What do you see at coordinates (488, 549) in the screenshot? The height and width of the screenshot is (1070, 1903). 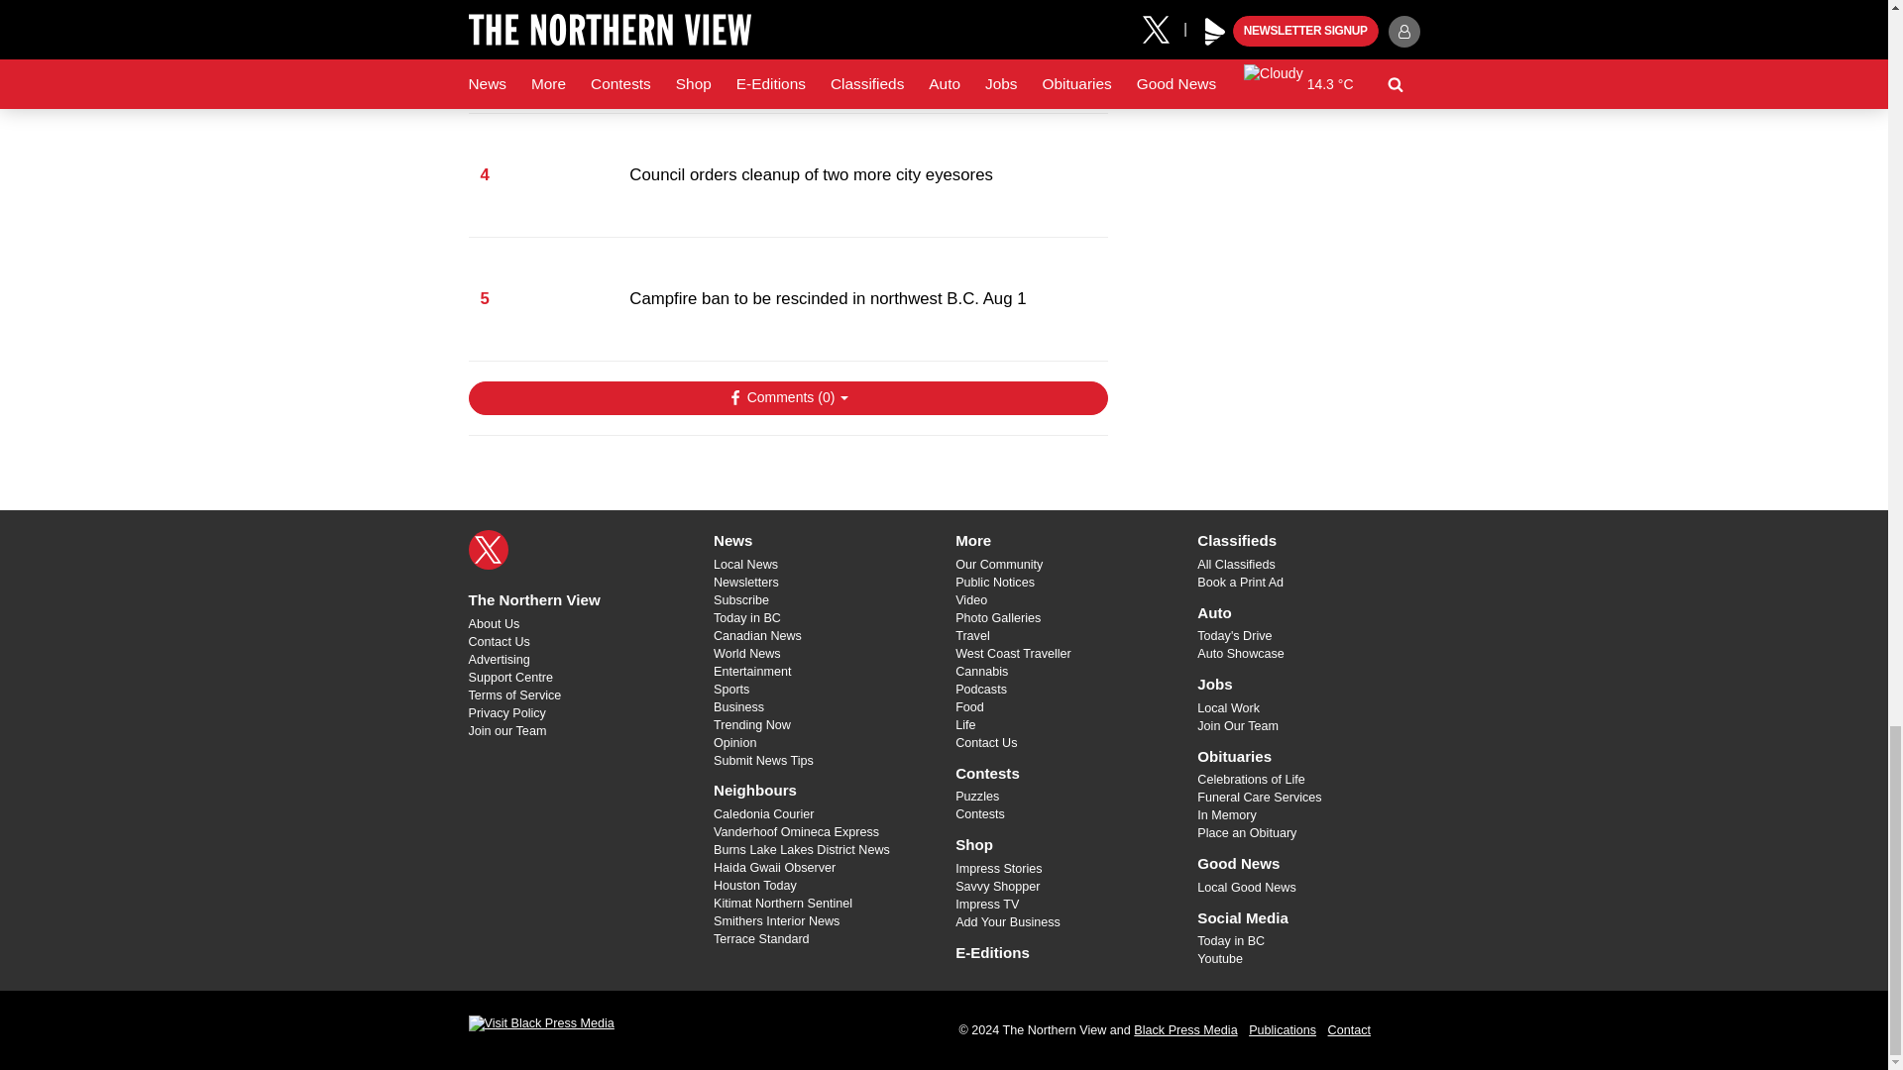 I see `X` at bounding box center [488, 549].